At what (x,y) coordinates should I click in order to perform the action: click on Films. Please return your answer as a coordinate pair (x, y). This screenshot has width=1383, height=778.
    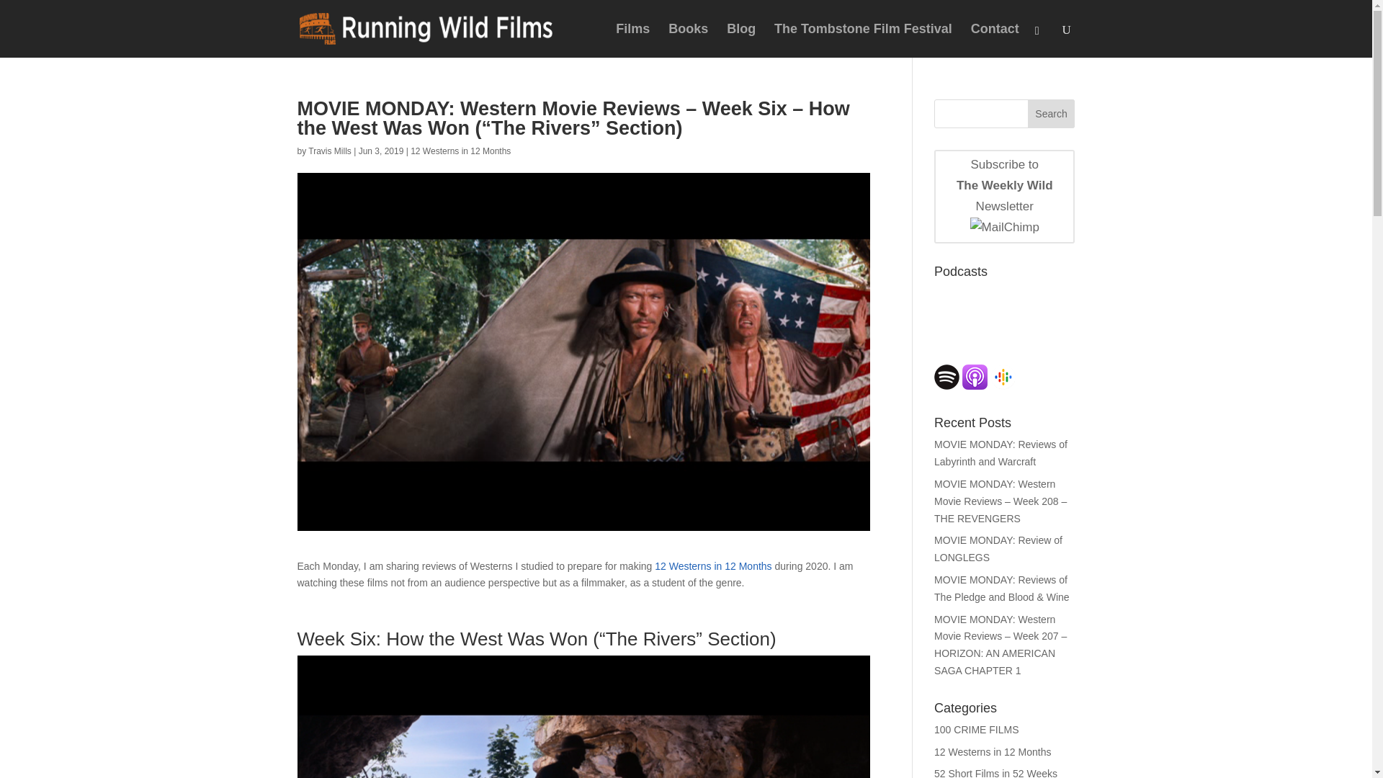
    Looking at the image, I should click on (1004, 197).